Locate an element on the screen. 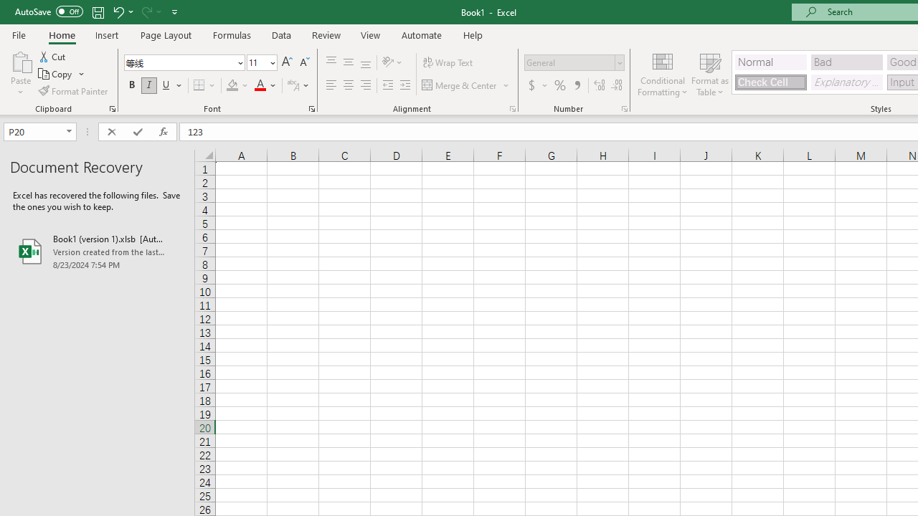  Office Clipboard... is located at coordinates (112, 109).